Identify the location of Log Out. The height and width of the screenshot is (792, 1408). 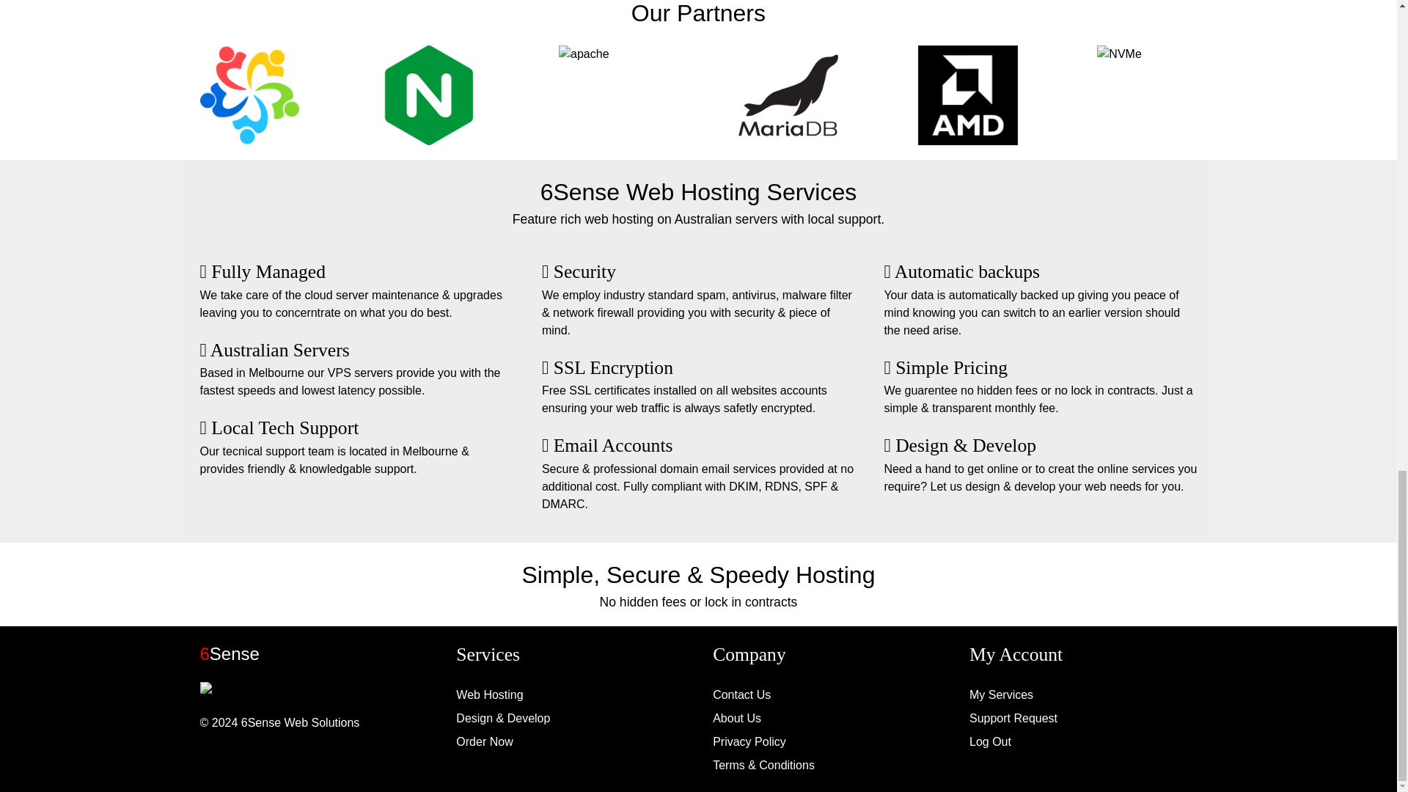
(990, 741).